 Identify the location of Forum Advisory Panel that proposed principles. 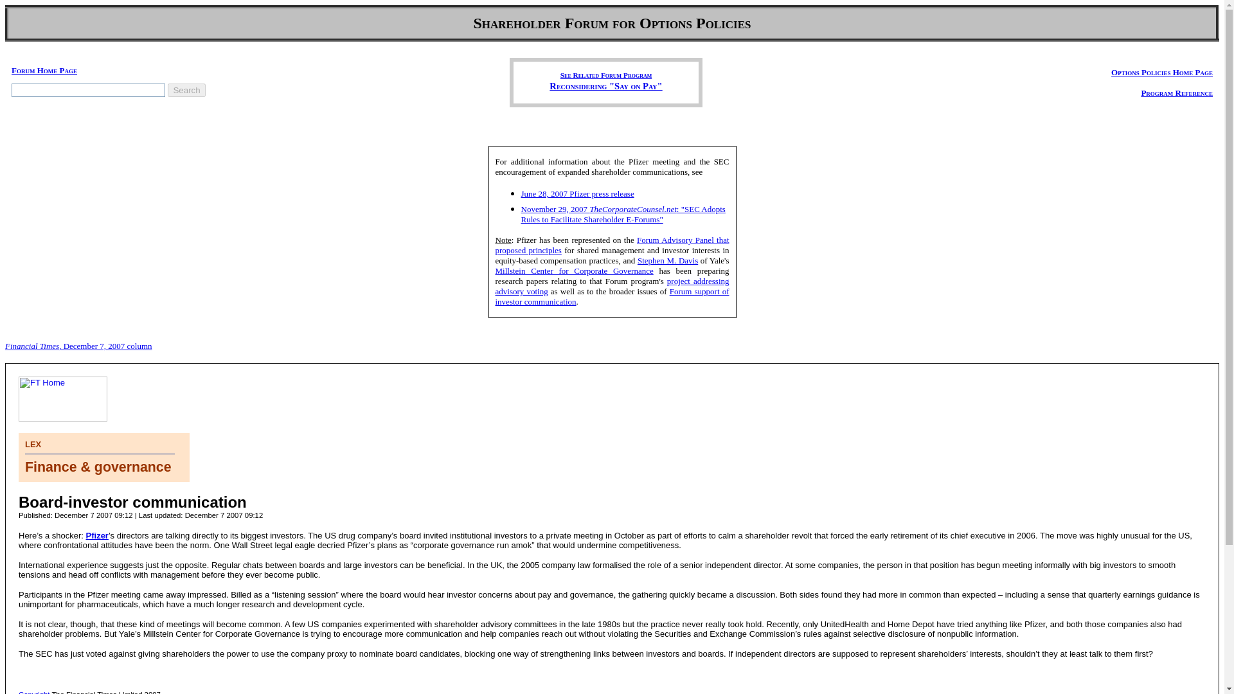
(612, 245).